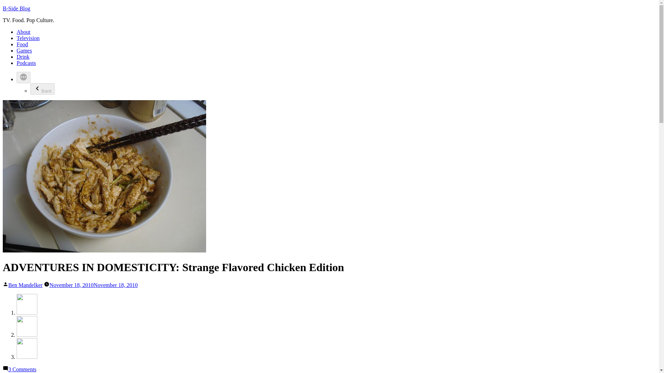  Describe the element at coordinates (28, 38) in the screenshot. I see `Television` at that location.